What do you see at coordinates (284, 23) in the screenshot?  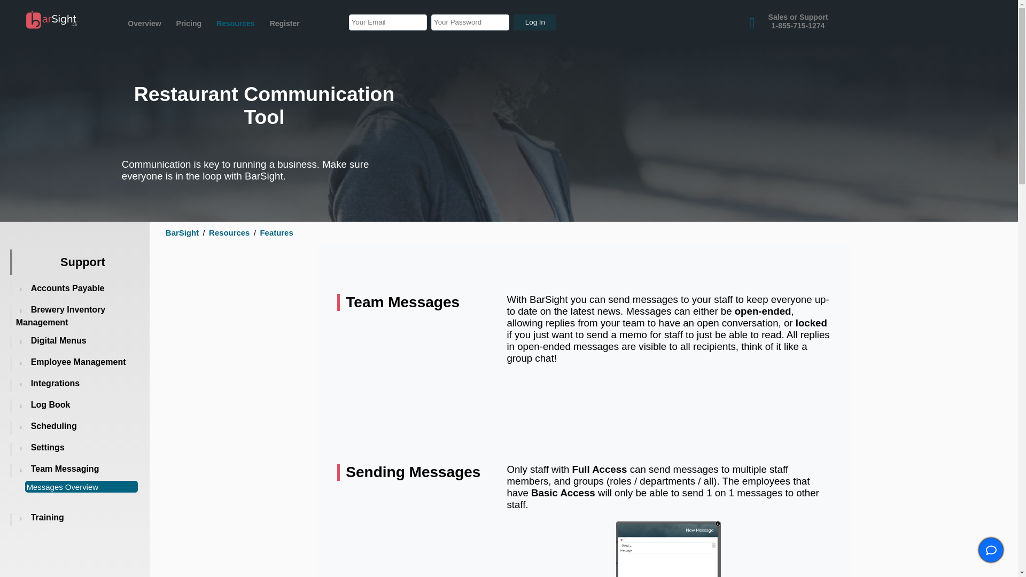 I see `Register` at bounding box center [284, 23].